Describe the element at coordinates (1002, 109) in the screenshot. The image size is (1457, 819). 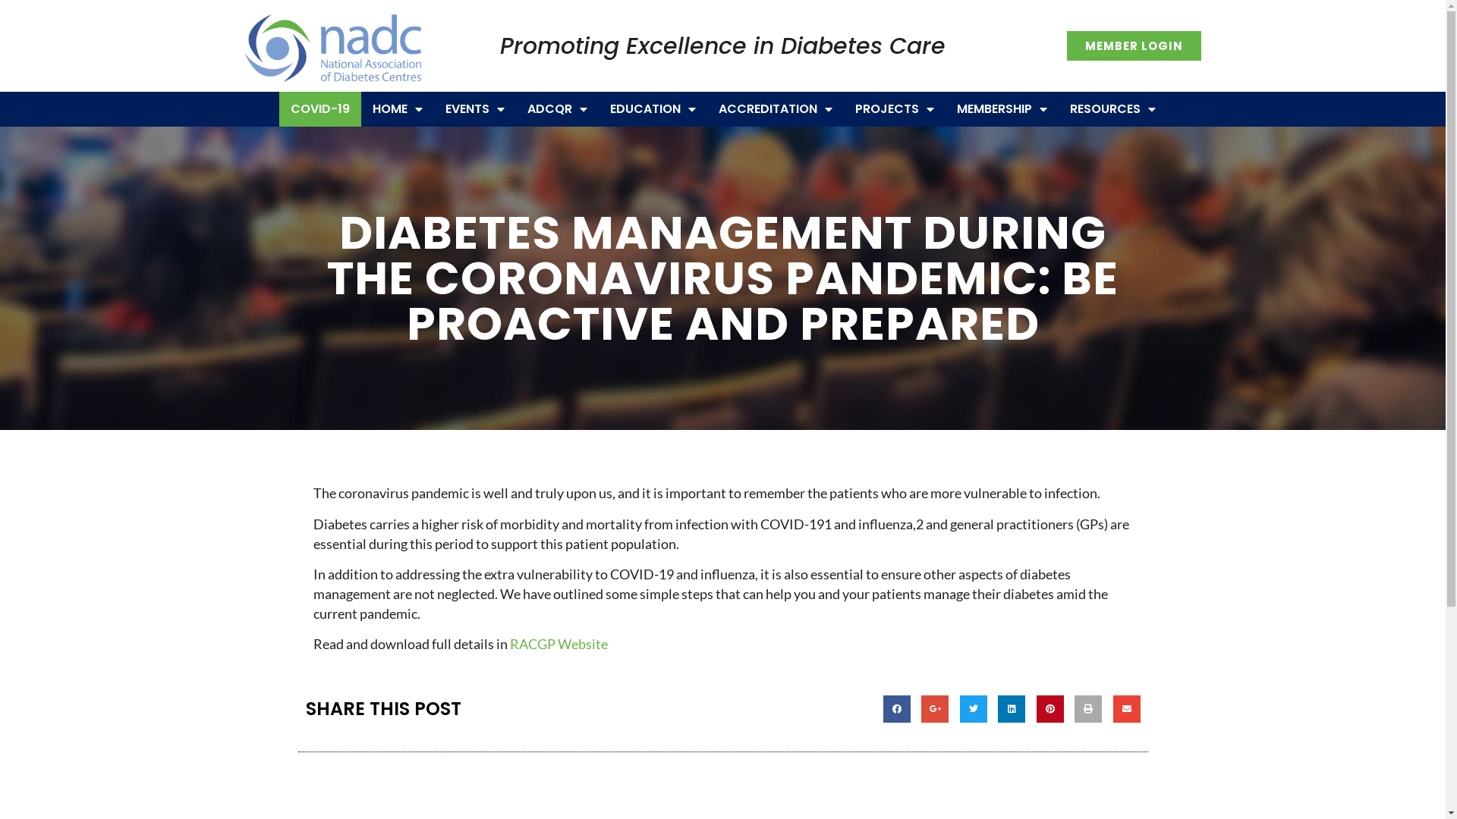
I see `MEMBERSHIP` at that location.